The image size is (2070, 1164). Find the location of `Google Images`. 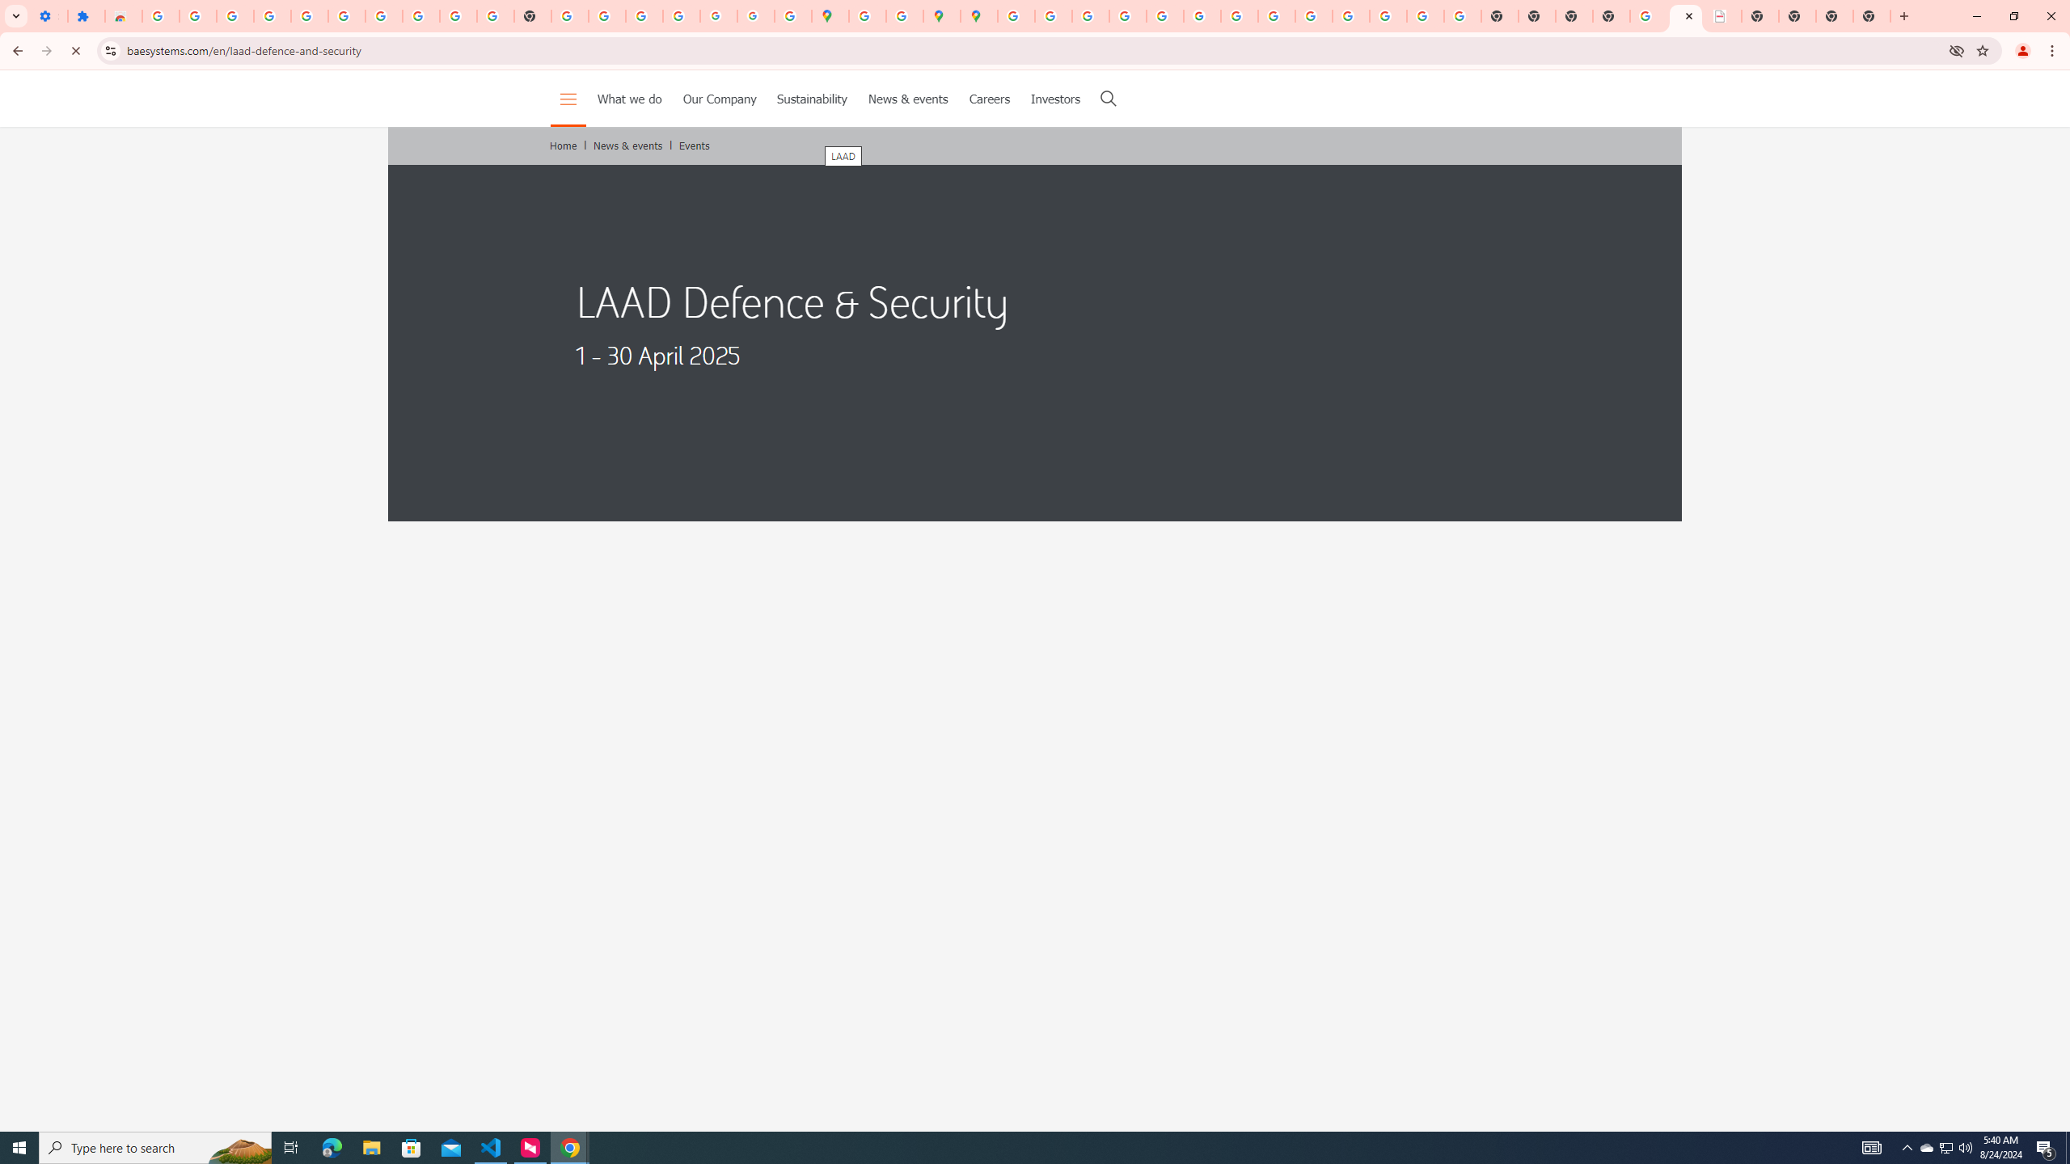

Google Images is located at coordinates (1462, 16).